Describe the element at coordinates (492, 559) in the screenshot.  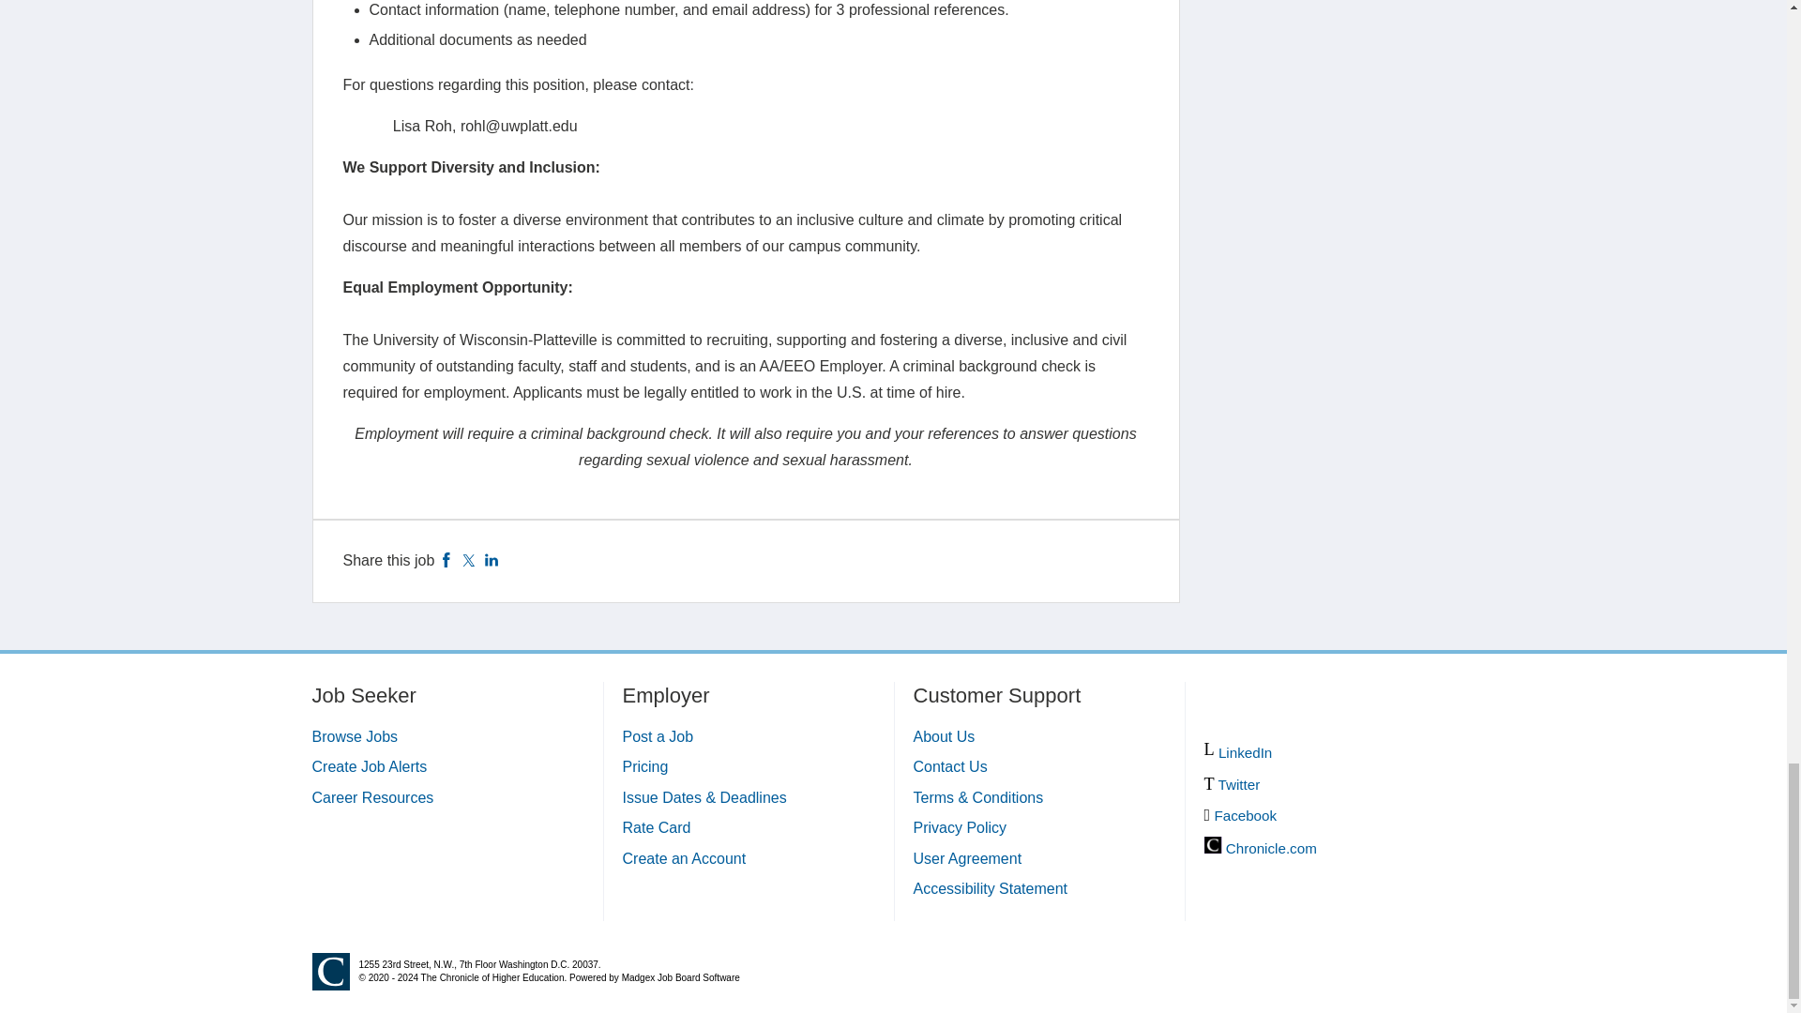
I see `LinkedIn` at that location.